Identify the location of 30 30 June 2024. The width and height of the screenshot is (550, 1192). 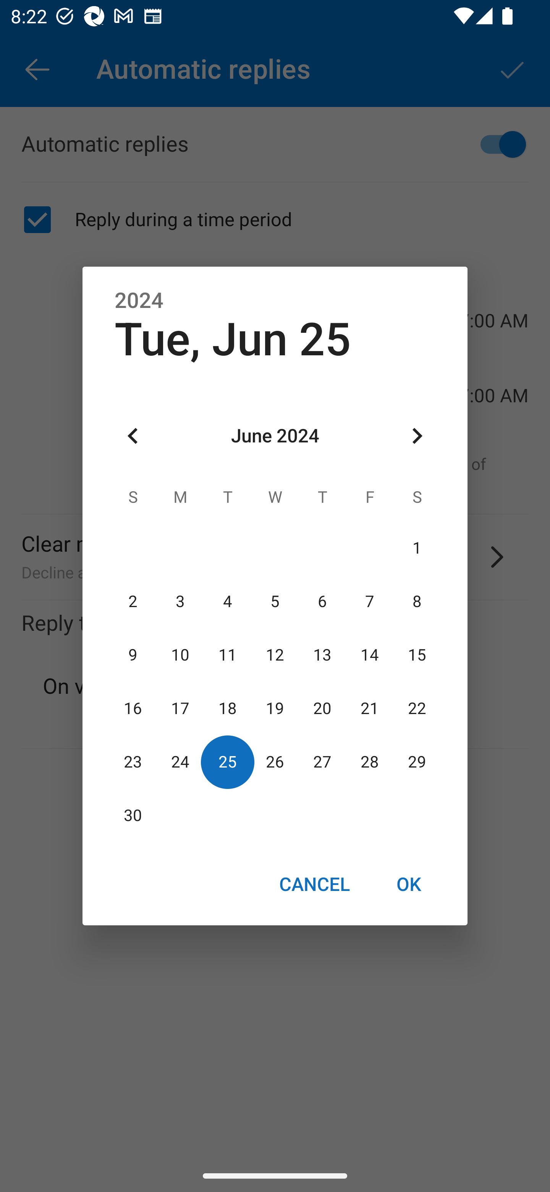
(133, 816).